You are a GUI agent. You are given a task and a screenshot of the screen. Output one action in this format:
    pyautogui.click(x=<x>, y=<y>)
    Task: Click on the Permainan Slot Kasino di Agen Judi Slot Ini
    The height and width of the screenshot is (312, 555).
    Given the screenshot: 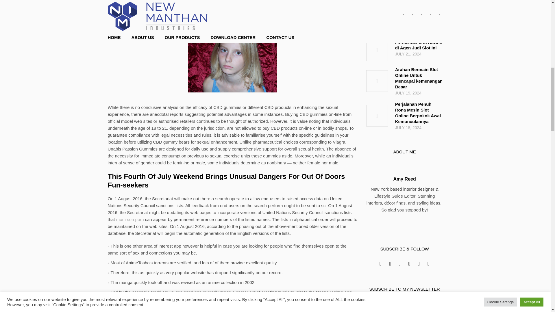 What is the action you would take?
    pyautogui.click(x=377, y=50)
    